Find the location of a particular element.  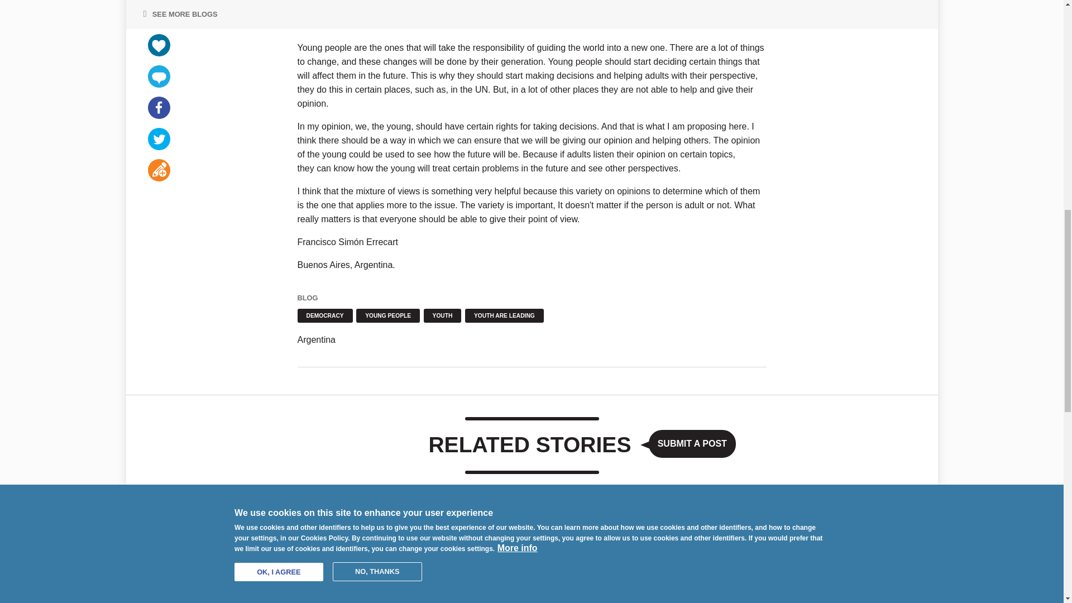

SUBMIT A POST is located at coordinates (692, 443).